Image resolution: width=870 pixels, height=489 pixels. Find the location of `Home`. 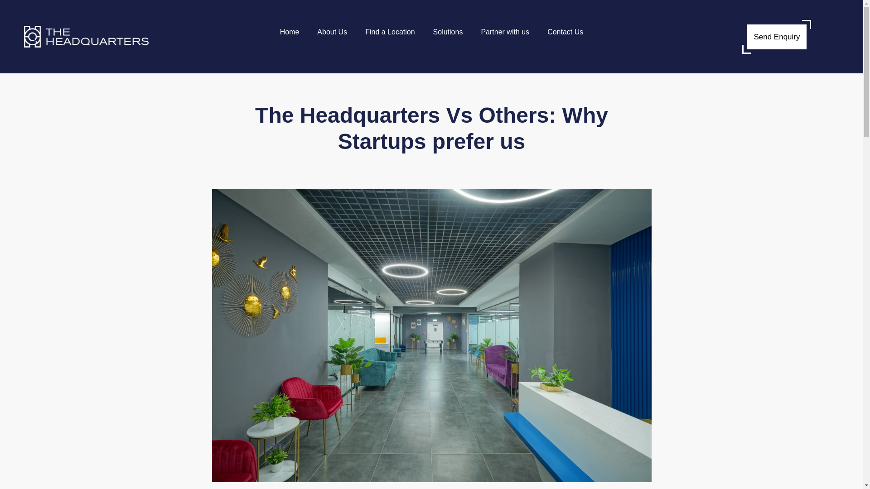

Home is located at coordinates (290, 32).